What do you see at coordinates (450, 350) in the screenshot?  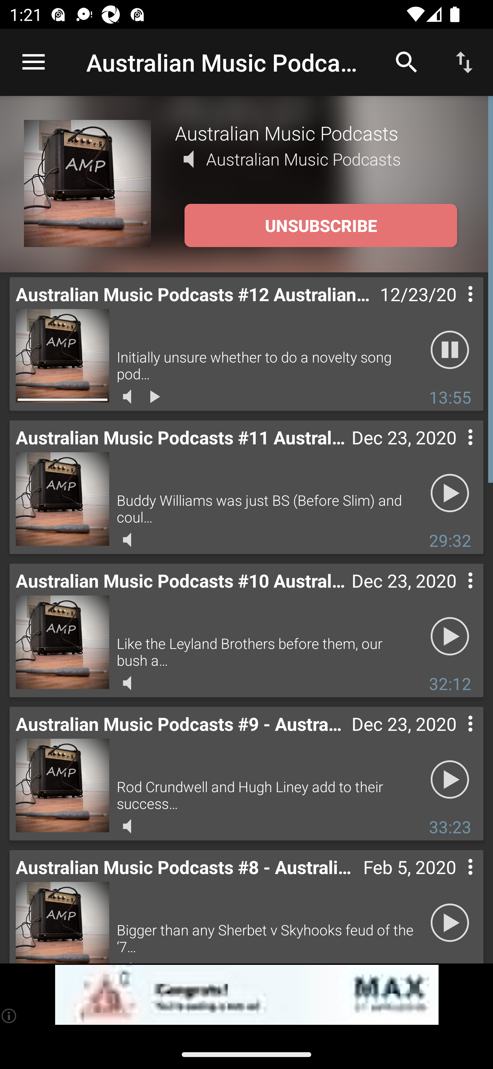 I see `Pause` at bounding box center [450, 350].